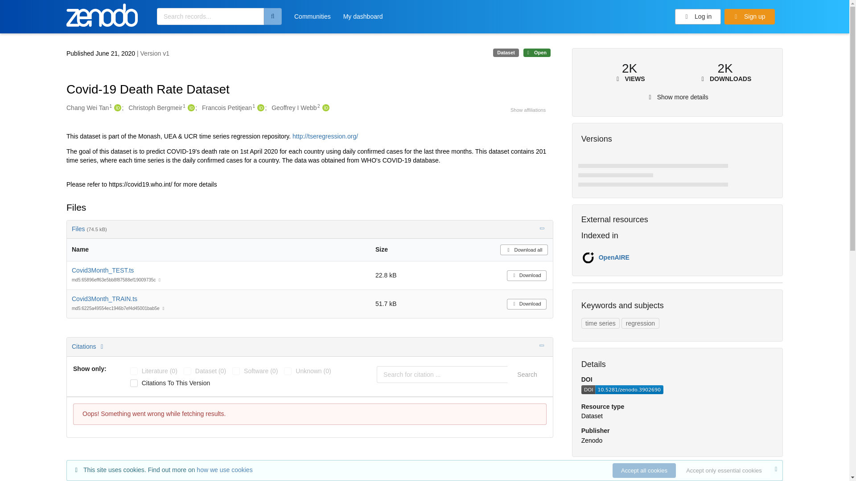 This screenshot has height=481, width=856. What do you see at coordinates (523, 249) in the screenshot?
I see `Download all` at bounding box center [523, 249].